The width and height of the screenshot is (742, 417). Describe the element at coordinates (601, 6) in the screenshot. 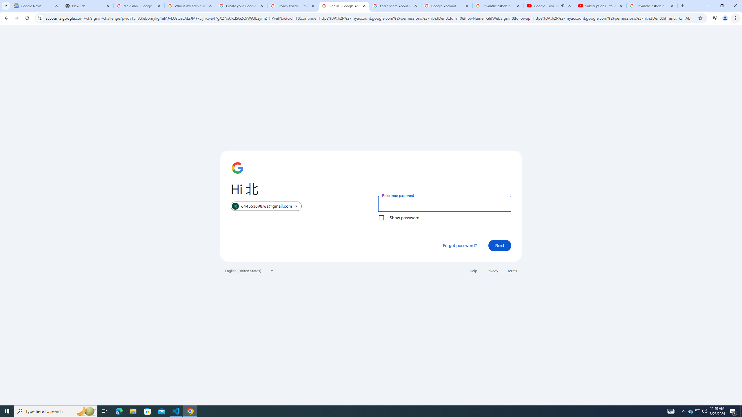

I see `Subscriptions - YouTube` at that location.